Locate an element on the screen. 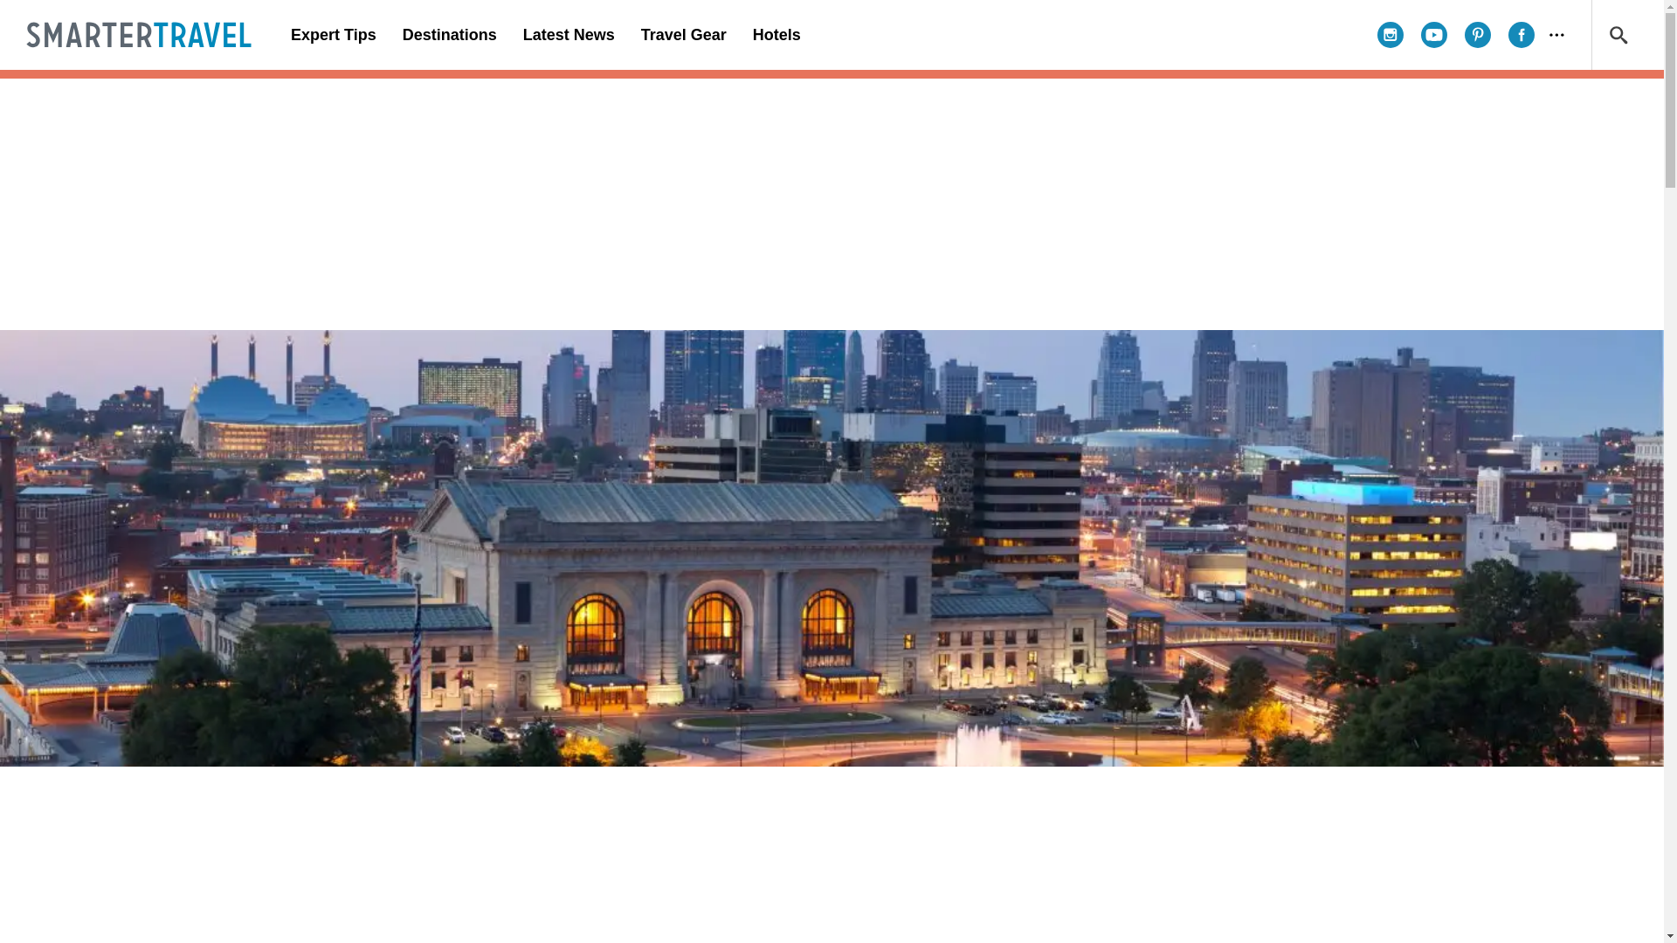 The height and width of the screenshot is (943, 1677). Hotels is located at coordinates (776, 35).